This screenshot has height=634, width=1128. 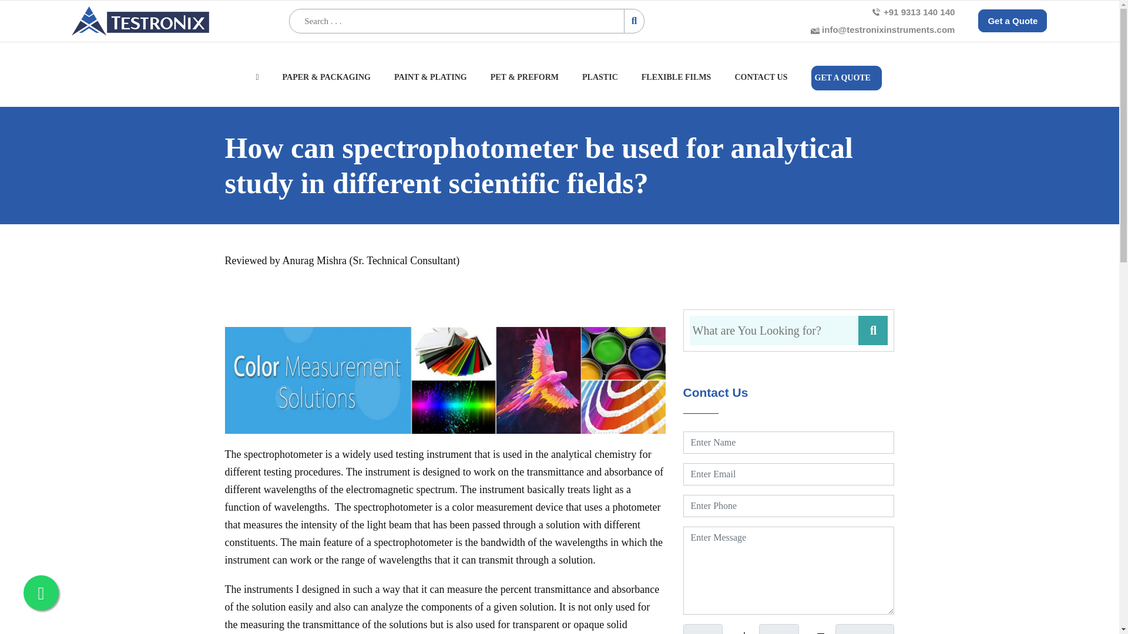 What do you see at coordinates (779, 629) in the screenshot?
I see `4` at bounding box center [779, 629].